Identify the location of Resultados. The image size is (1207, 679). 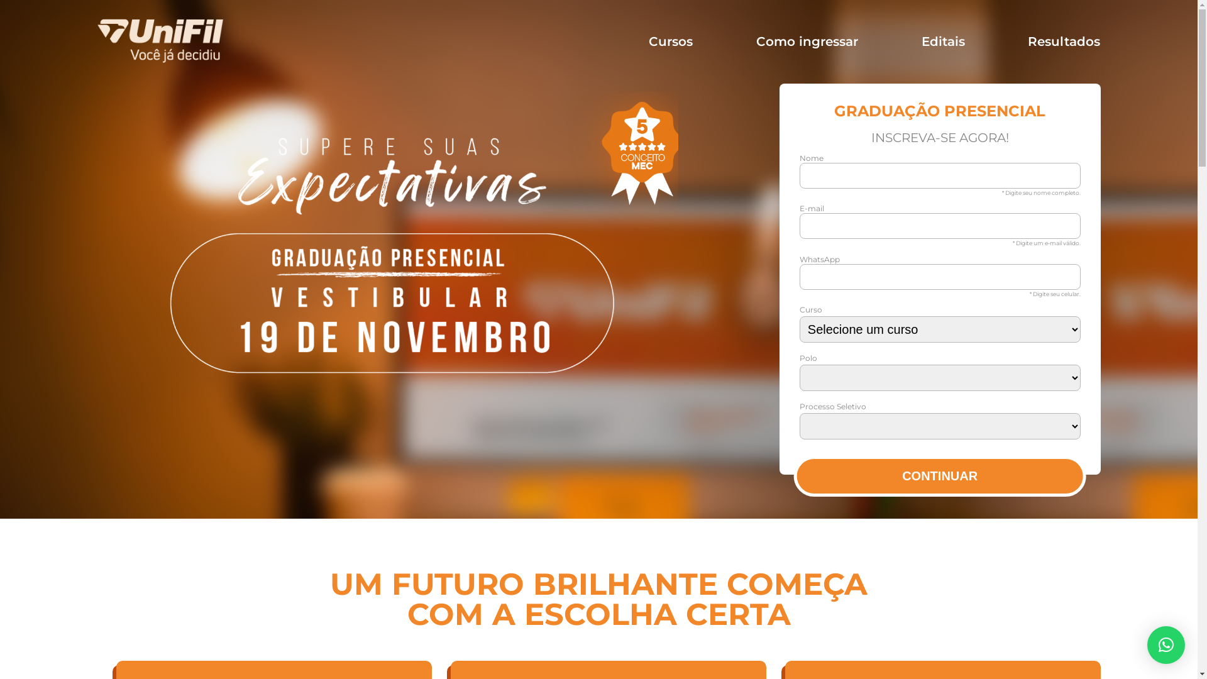
(1064, 41).